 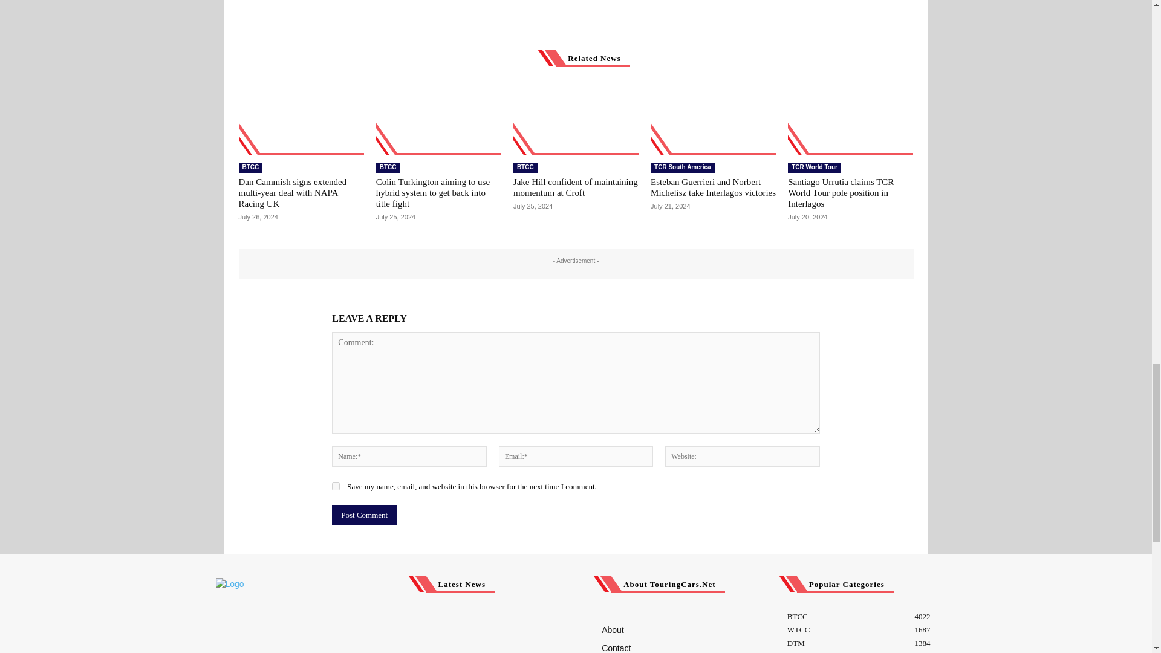 I want to click on Post Comment, so click(x=364, y=515).